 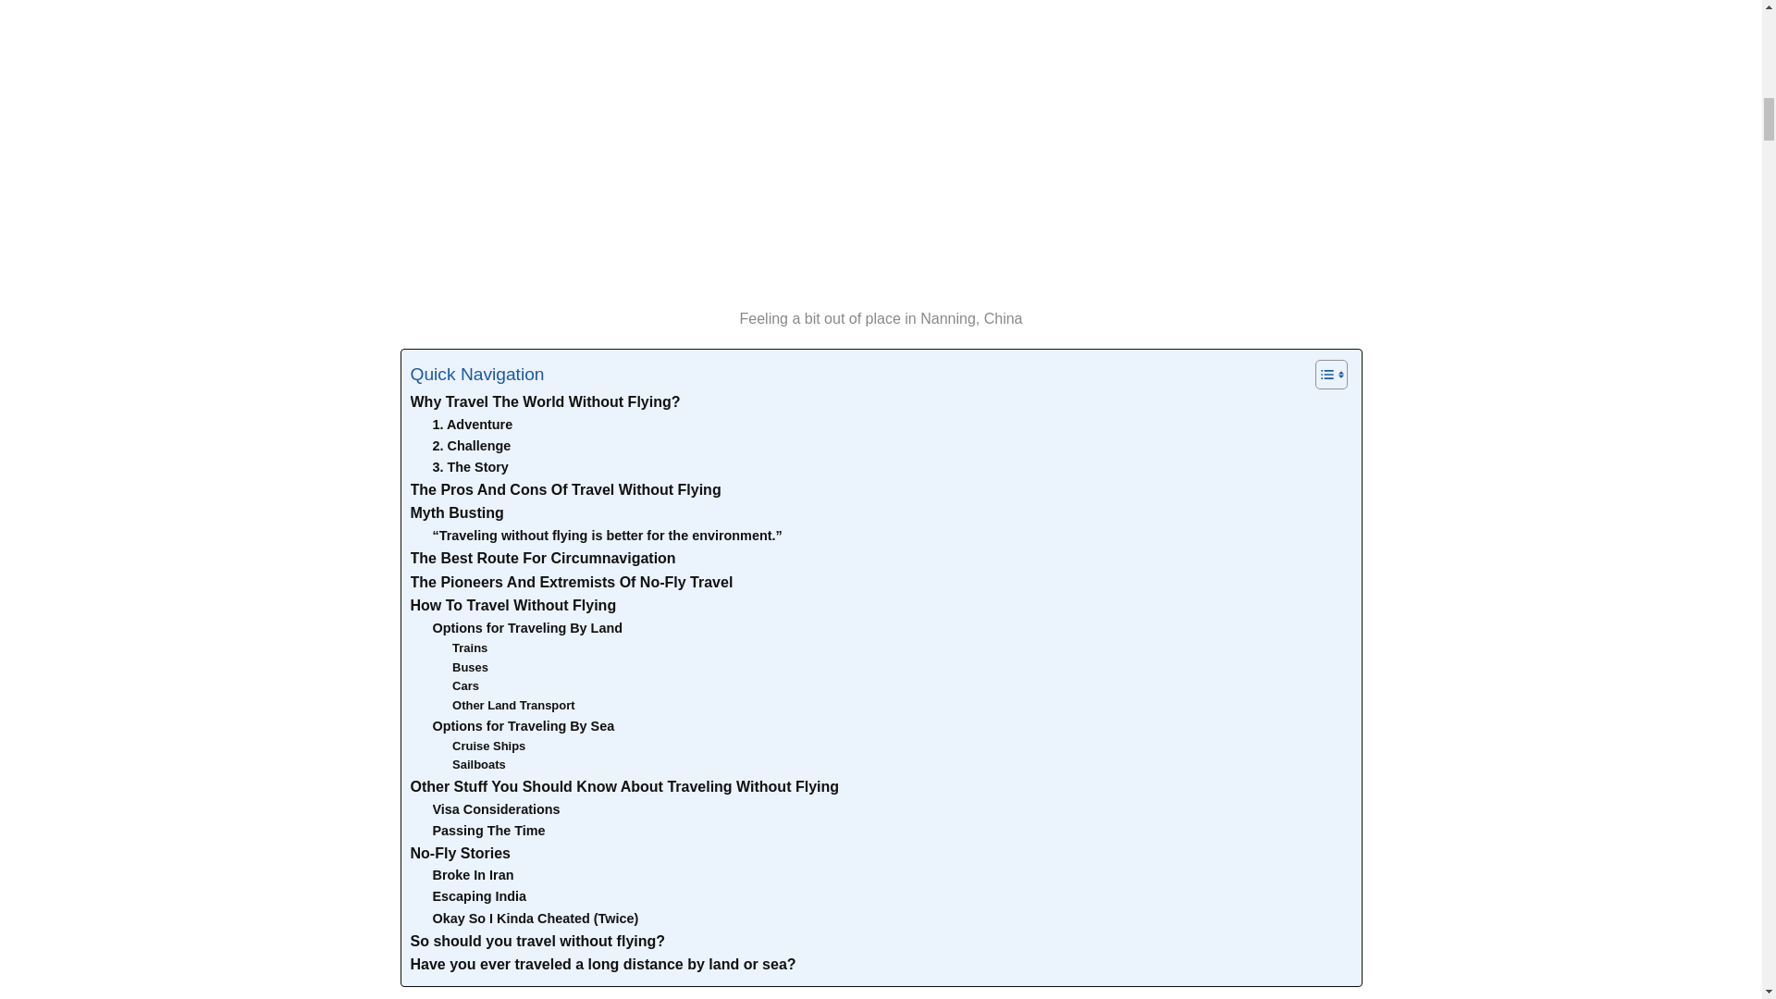 I want to click on Why Travel The World Without Flying?, so click(x=545, y=402).